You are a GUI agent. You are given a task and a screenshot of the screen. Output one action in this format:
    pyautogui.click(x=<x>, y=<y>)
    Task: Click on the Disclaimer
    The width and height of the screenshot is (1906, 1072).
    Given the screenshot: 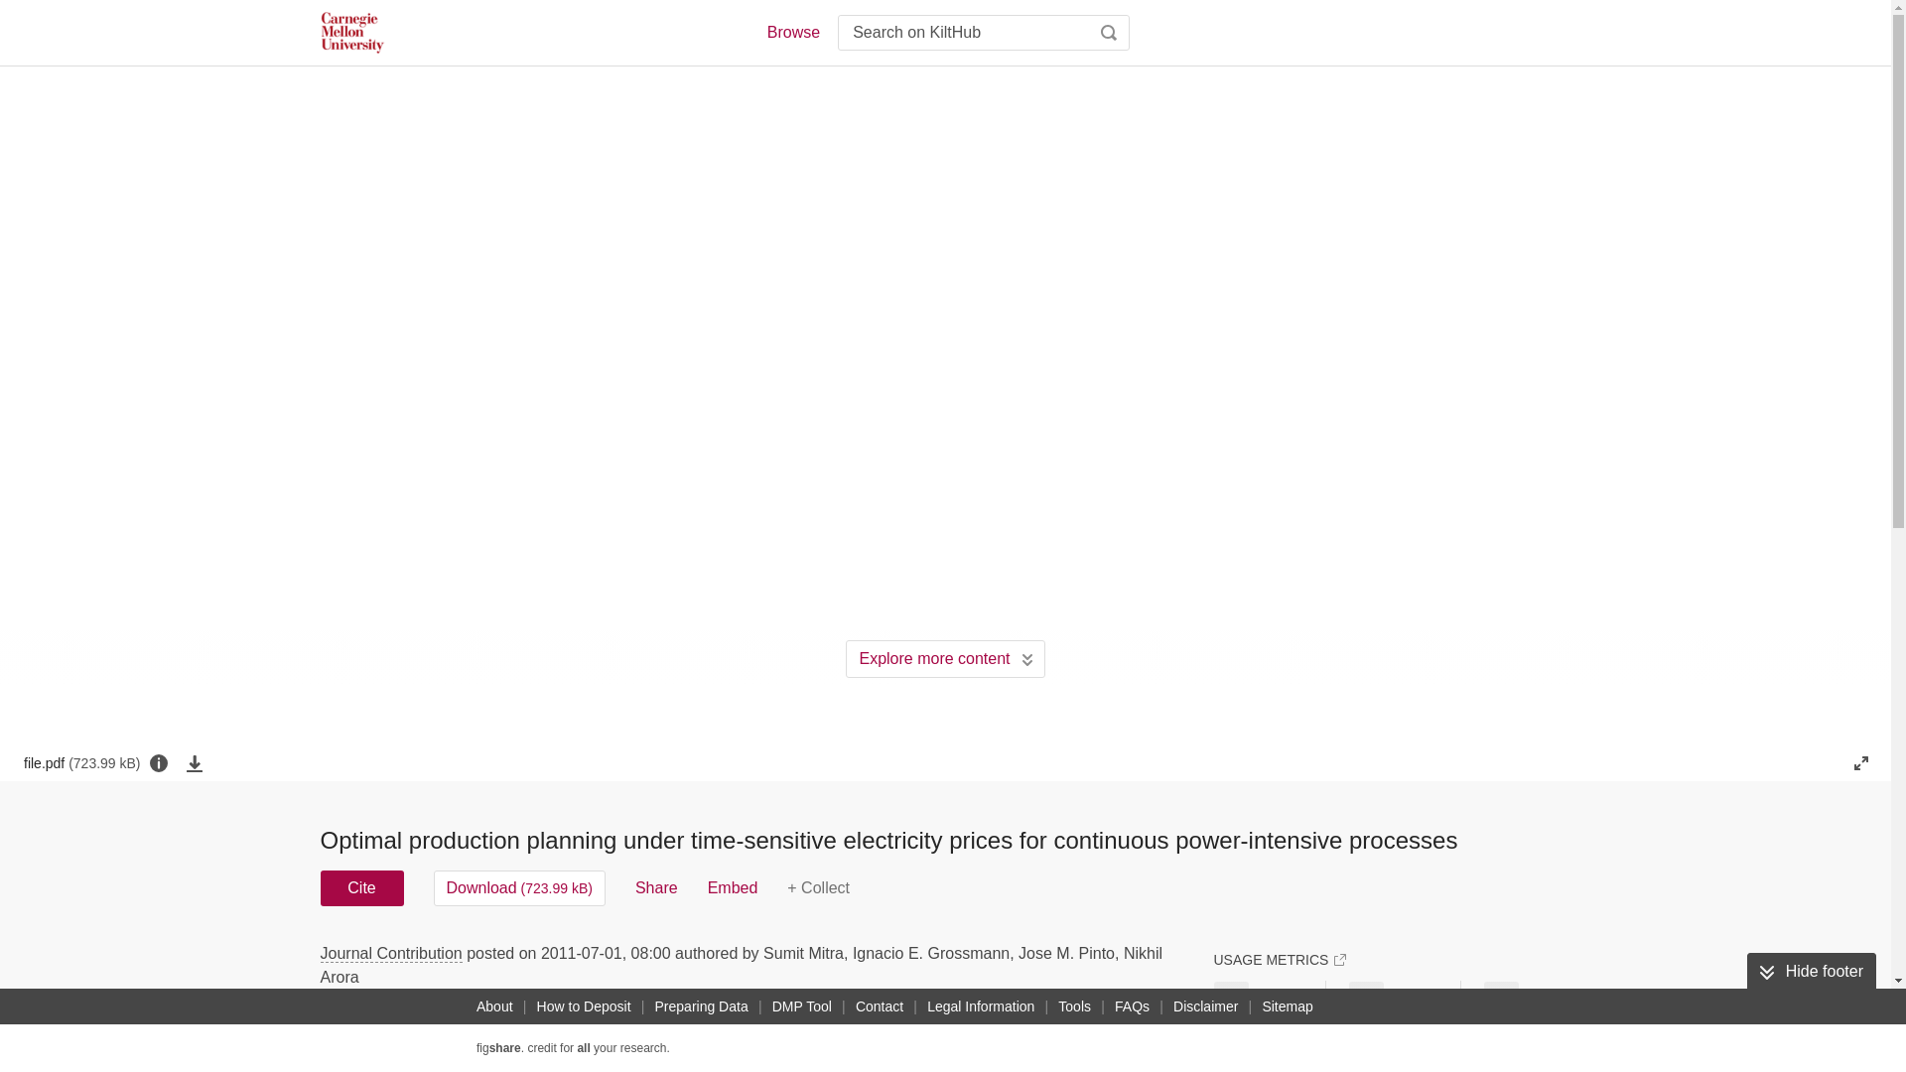 What is the action you would take?
    pyautogui.click(x=1205, y=1006)
    